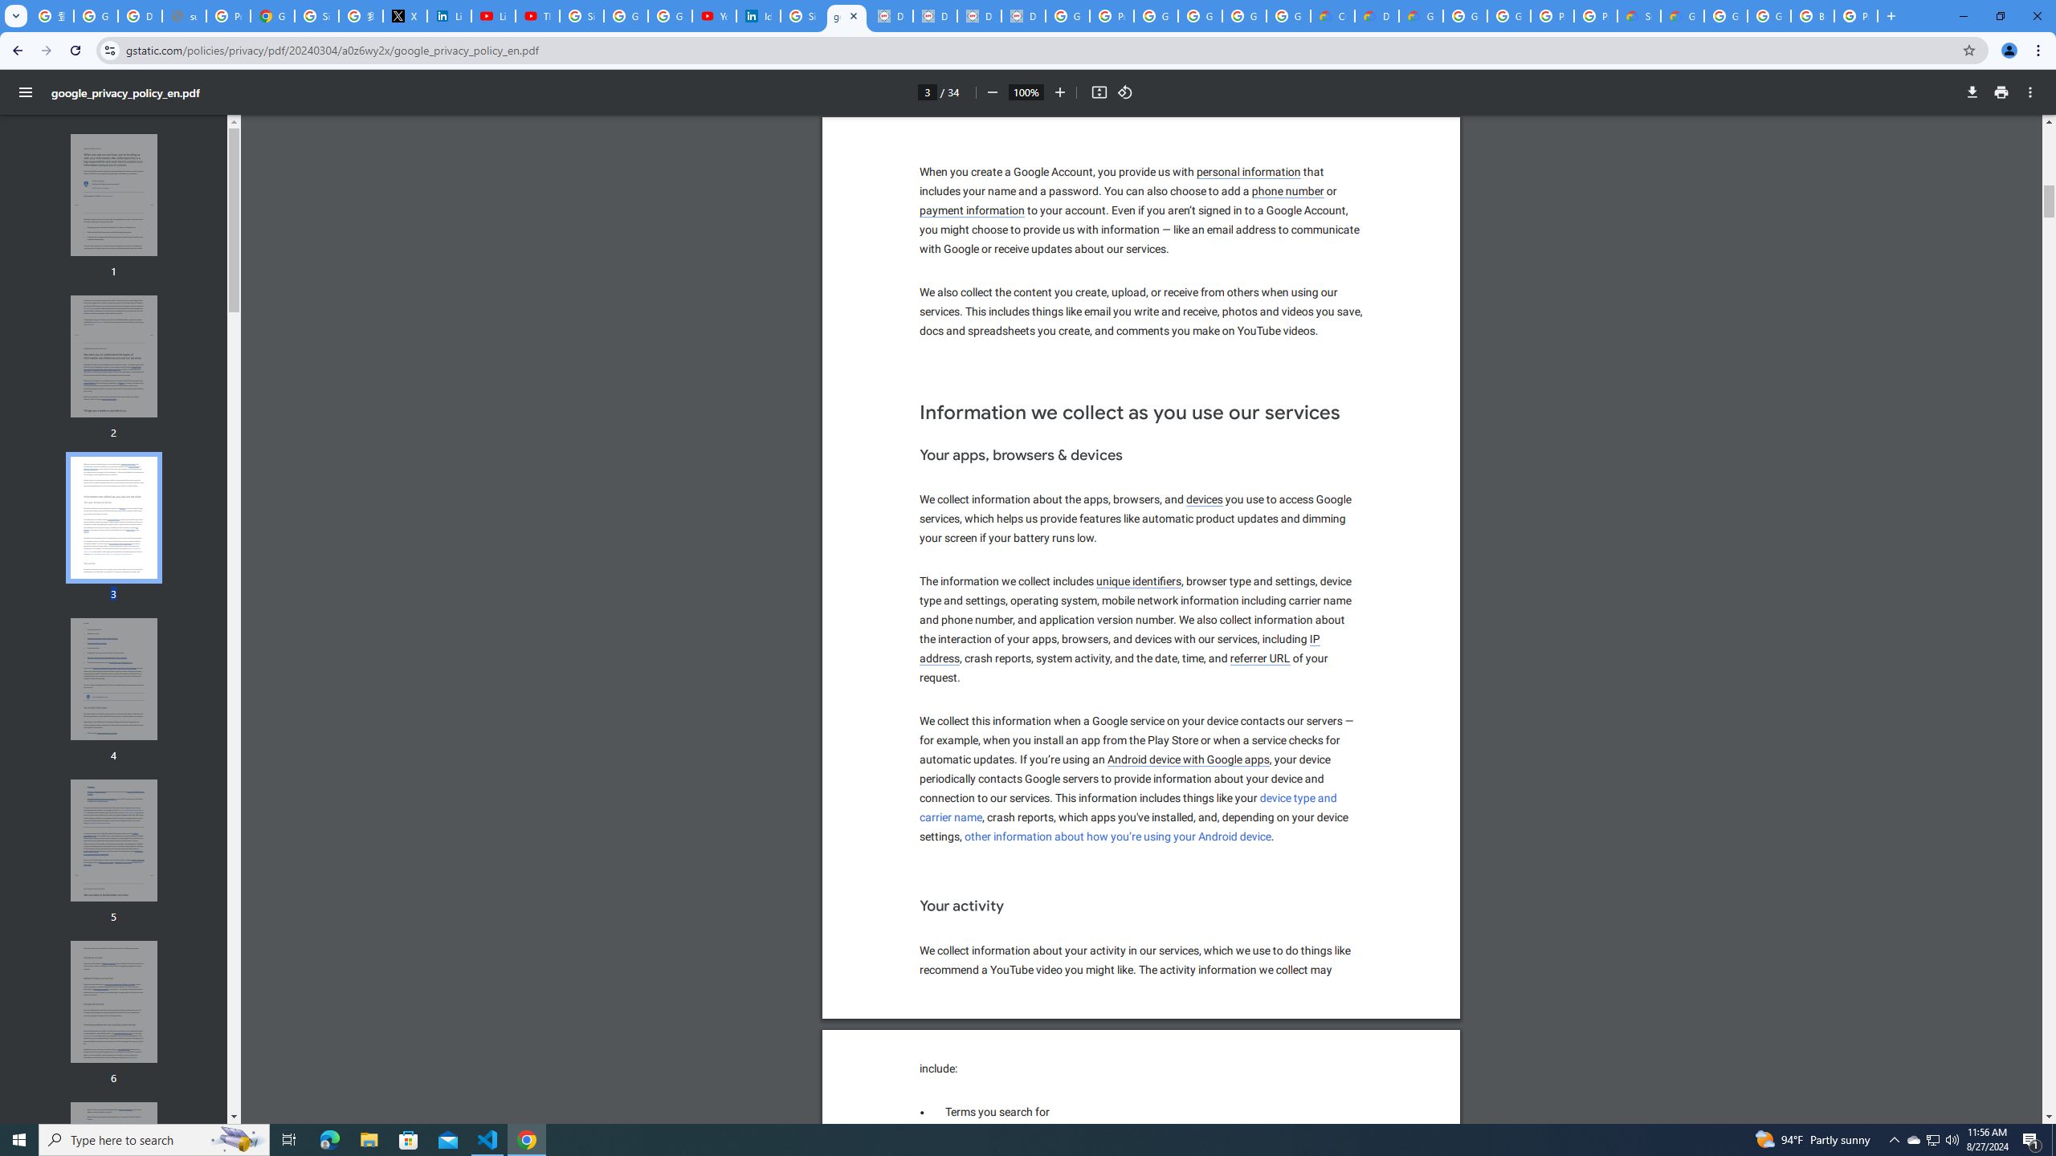 The image size is (2056, 1156). What do you see at coordinates (991, 92) in the screenshot?
I see `Zoom out` at bounding box center [991, 92].